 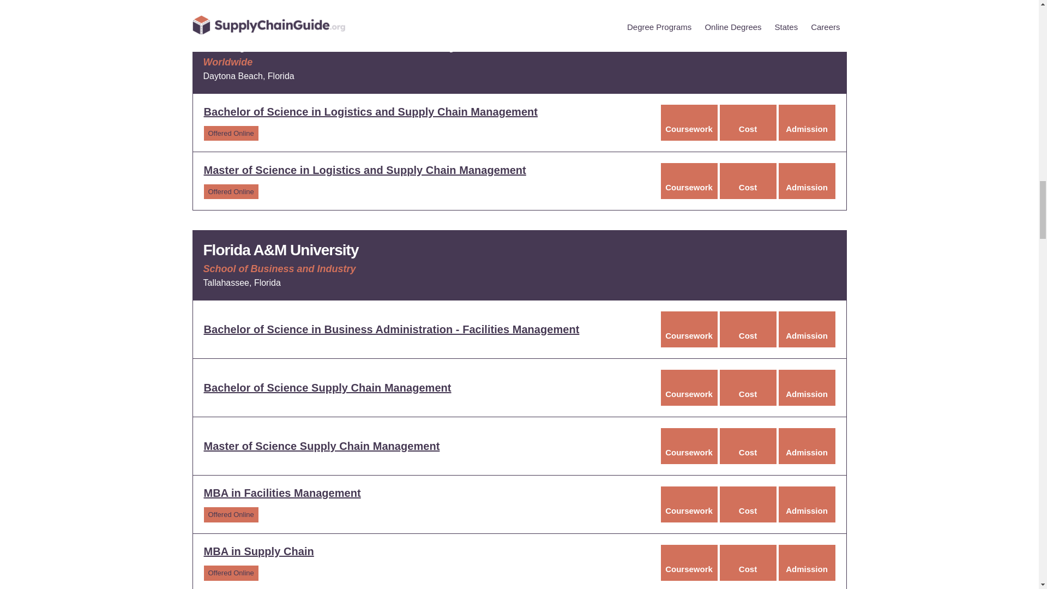 What do you see at coordinates (807, 181) in the screenshot?
I see `program admissions` at bounding box center [807, 181].